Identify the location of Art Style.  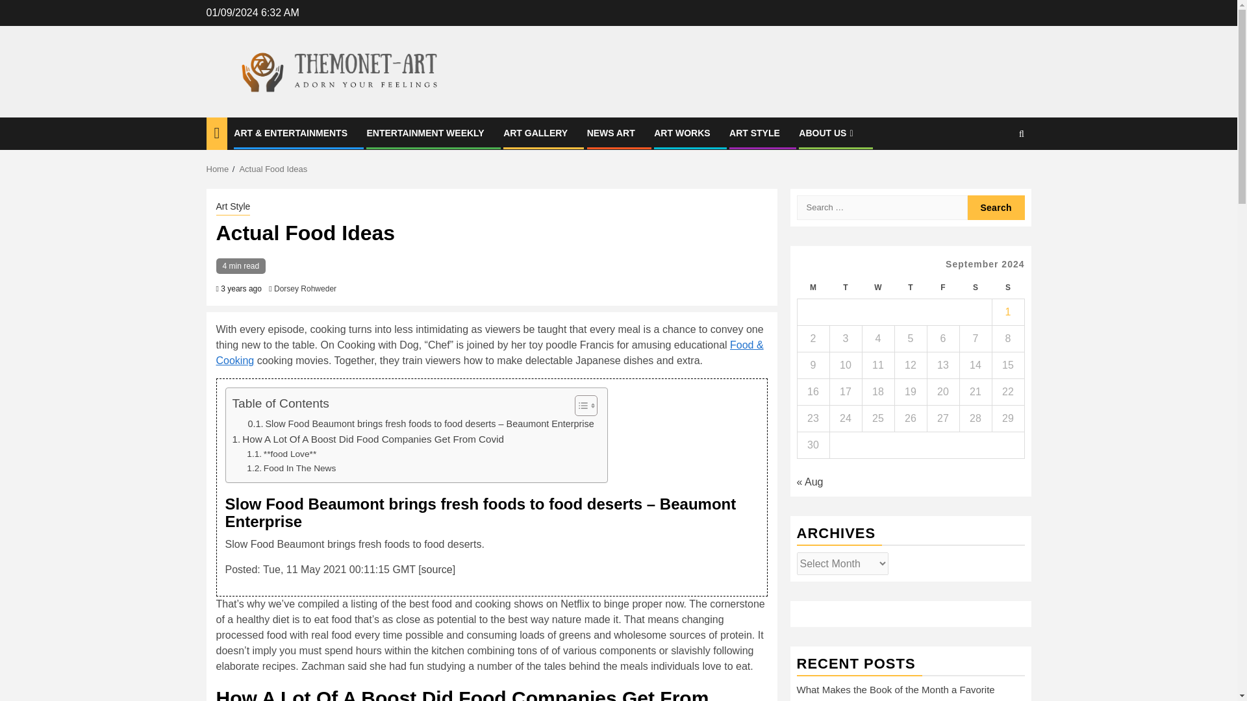
(233, 207).